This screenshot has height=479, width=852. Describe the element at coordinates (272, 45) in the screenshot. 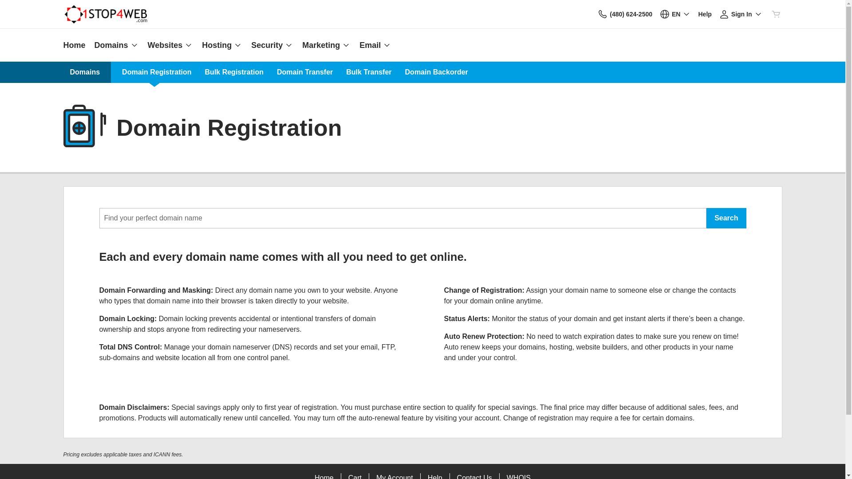

I see `Security` at that location.